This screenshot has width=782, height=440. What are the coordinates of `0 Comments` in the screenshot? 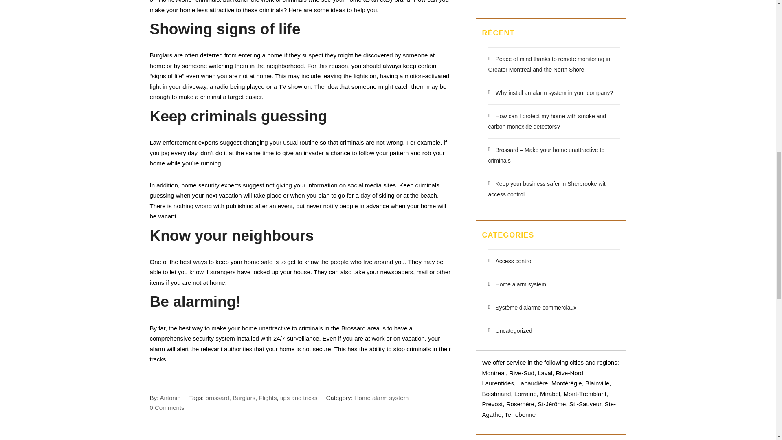 It's located at (167, 407).